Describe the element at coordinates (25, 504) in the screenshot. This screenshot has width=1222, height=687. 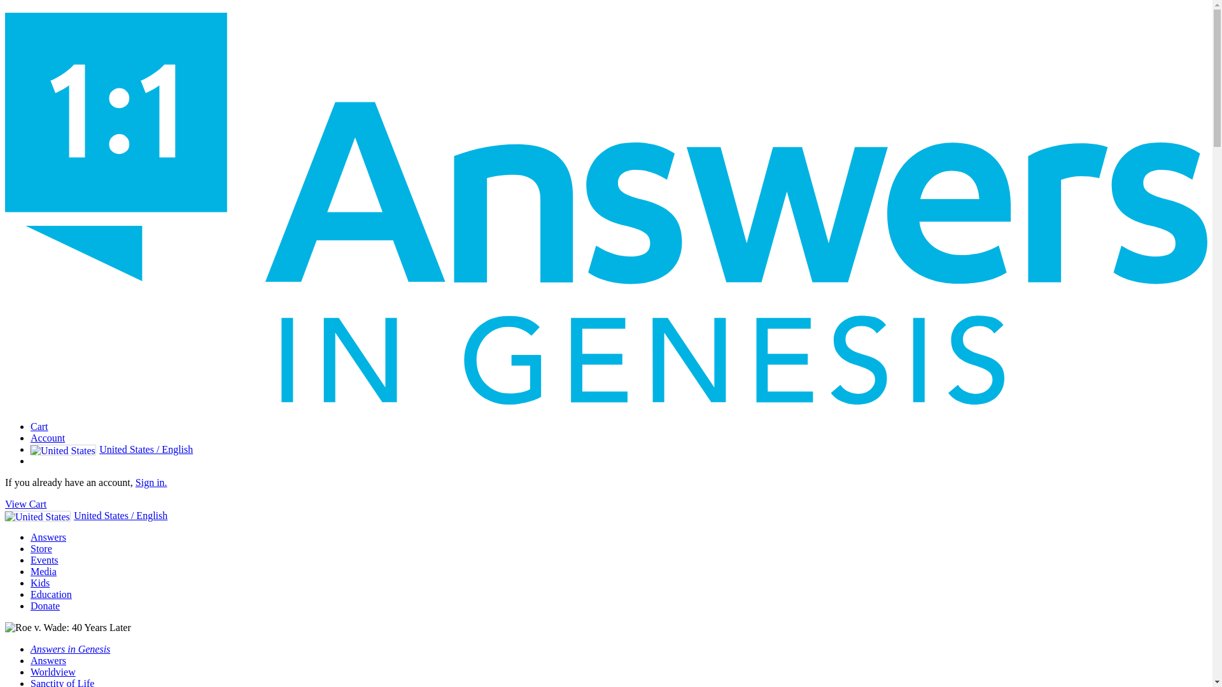
I see `View Cart` at that location.